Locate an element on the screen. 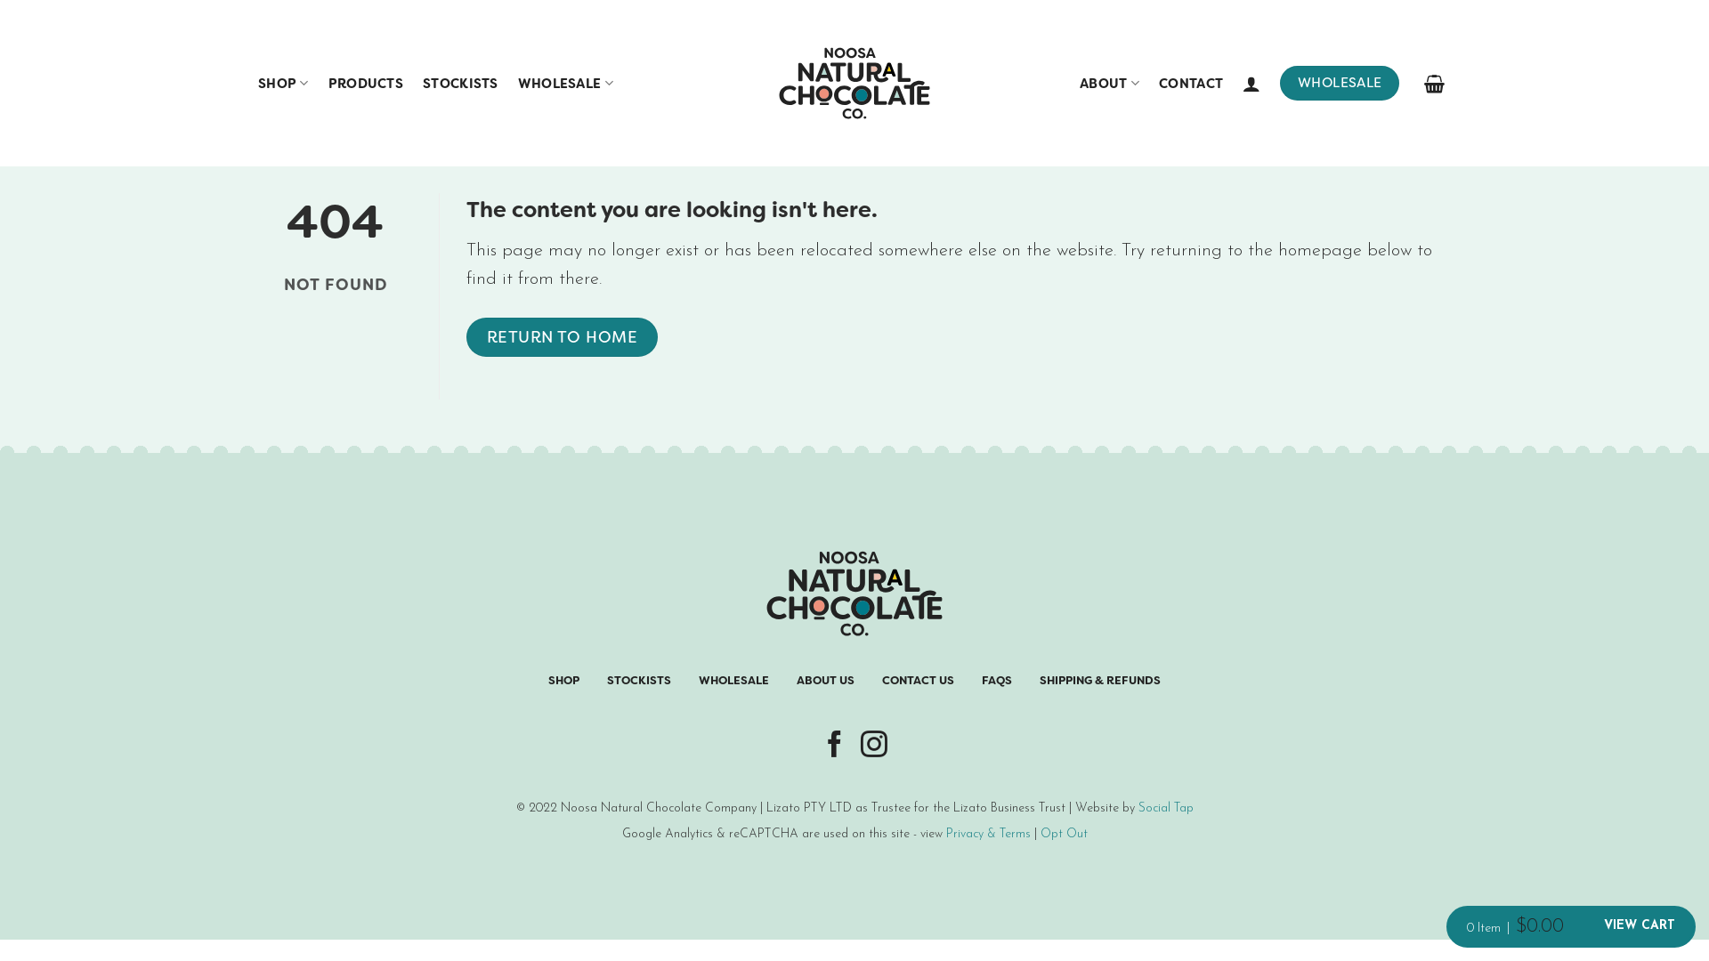  WHOLESALE is located at coordinates (733, 681).